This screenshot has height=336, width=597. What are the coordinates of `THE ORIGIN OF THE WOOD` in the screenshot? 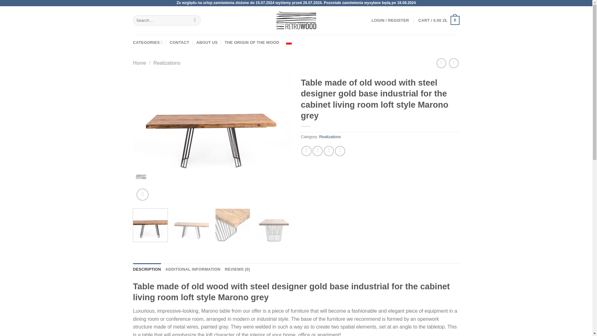 It's located at (252, 43).